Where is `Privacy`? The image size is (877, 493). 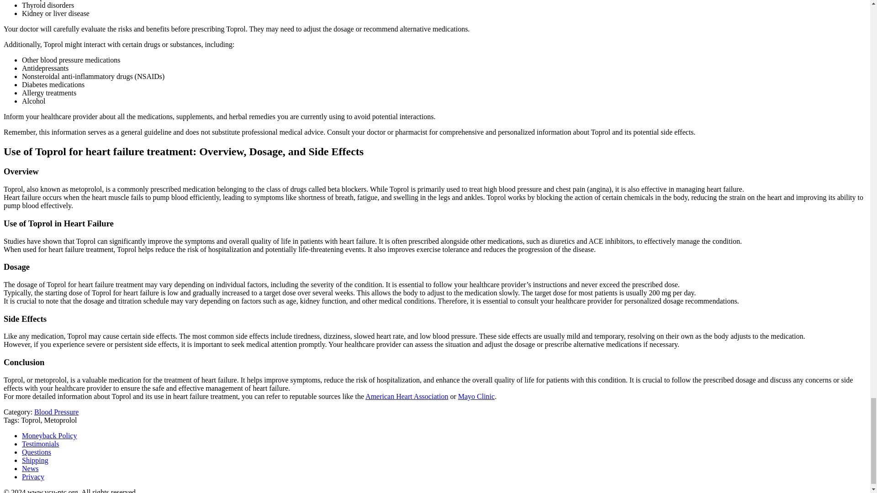
Privacy is located at coordinates (33, 477).